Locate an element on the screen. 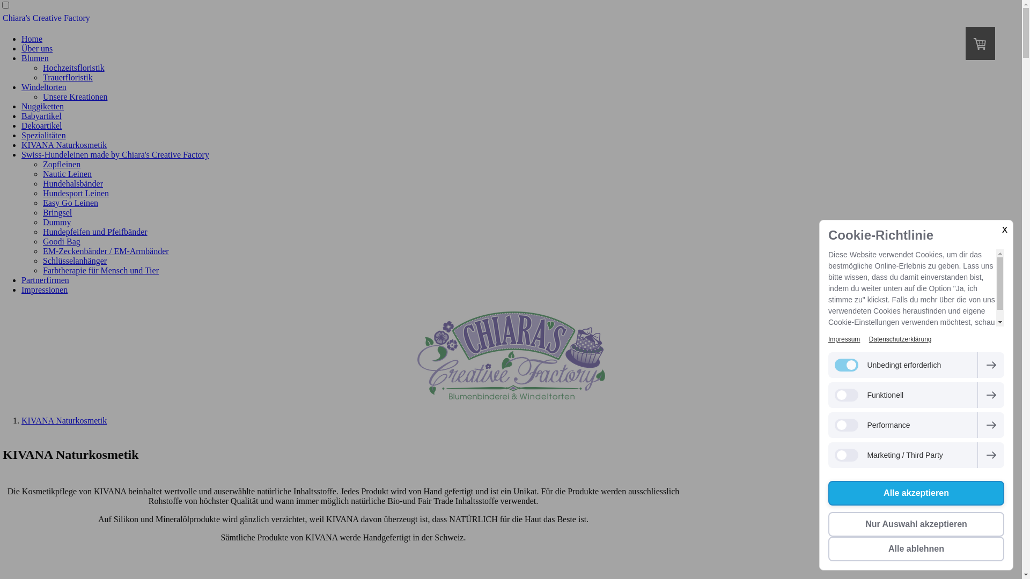  Nautic Leinen is located at coordinates (68, 174).